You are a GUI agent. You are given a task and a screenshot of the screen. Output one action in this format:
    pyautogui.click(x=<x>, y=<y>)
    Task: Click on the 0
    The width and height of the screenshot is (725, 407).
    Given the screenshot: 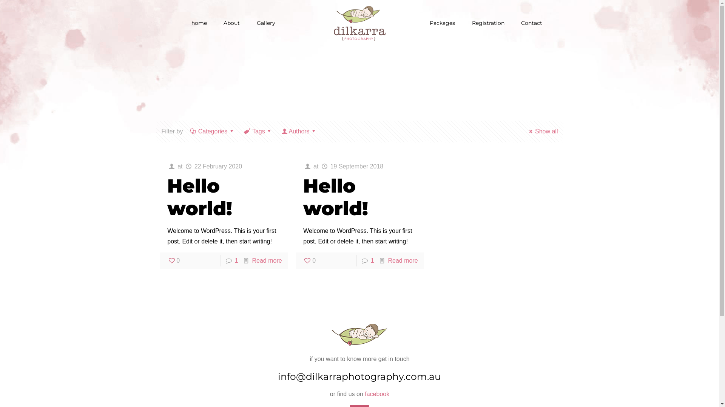 What is the action you would take?
    pyautogui.click(x=310, y=261)
    